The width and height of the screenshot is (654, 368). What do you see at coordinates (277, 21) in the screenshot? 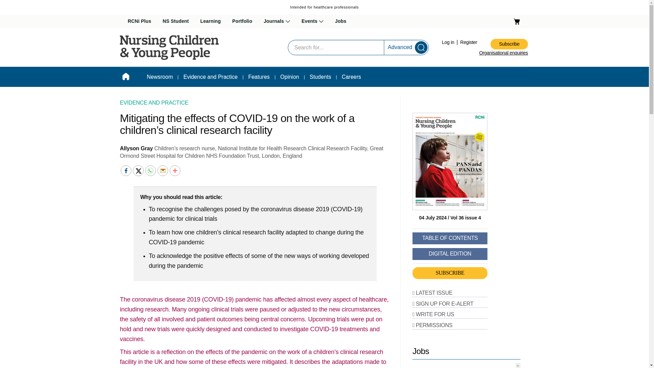
I see `Journals` at bounding box center [277, 21].